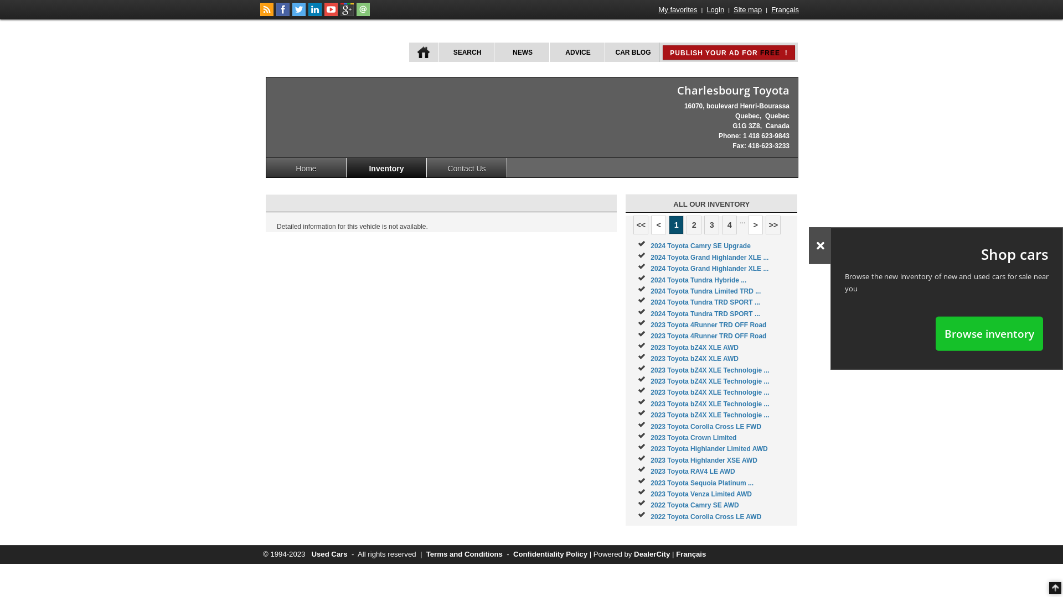 The height and width of the screenshot is (597, 1063). What do you see at coordinates (678, 10) in the screenshot?
I see `My favorites` at bounding box center [678, 10].